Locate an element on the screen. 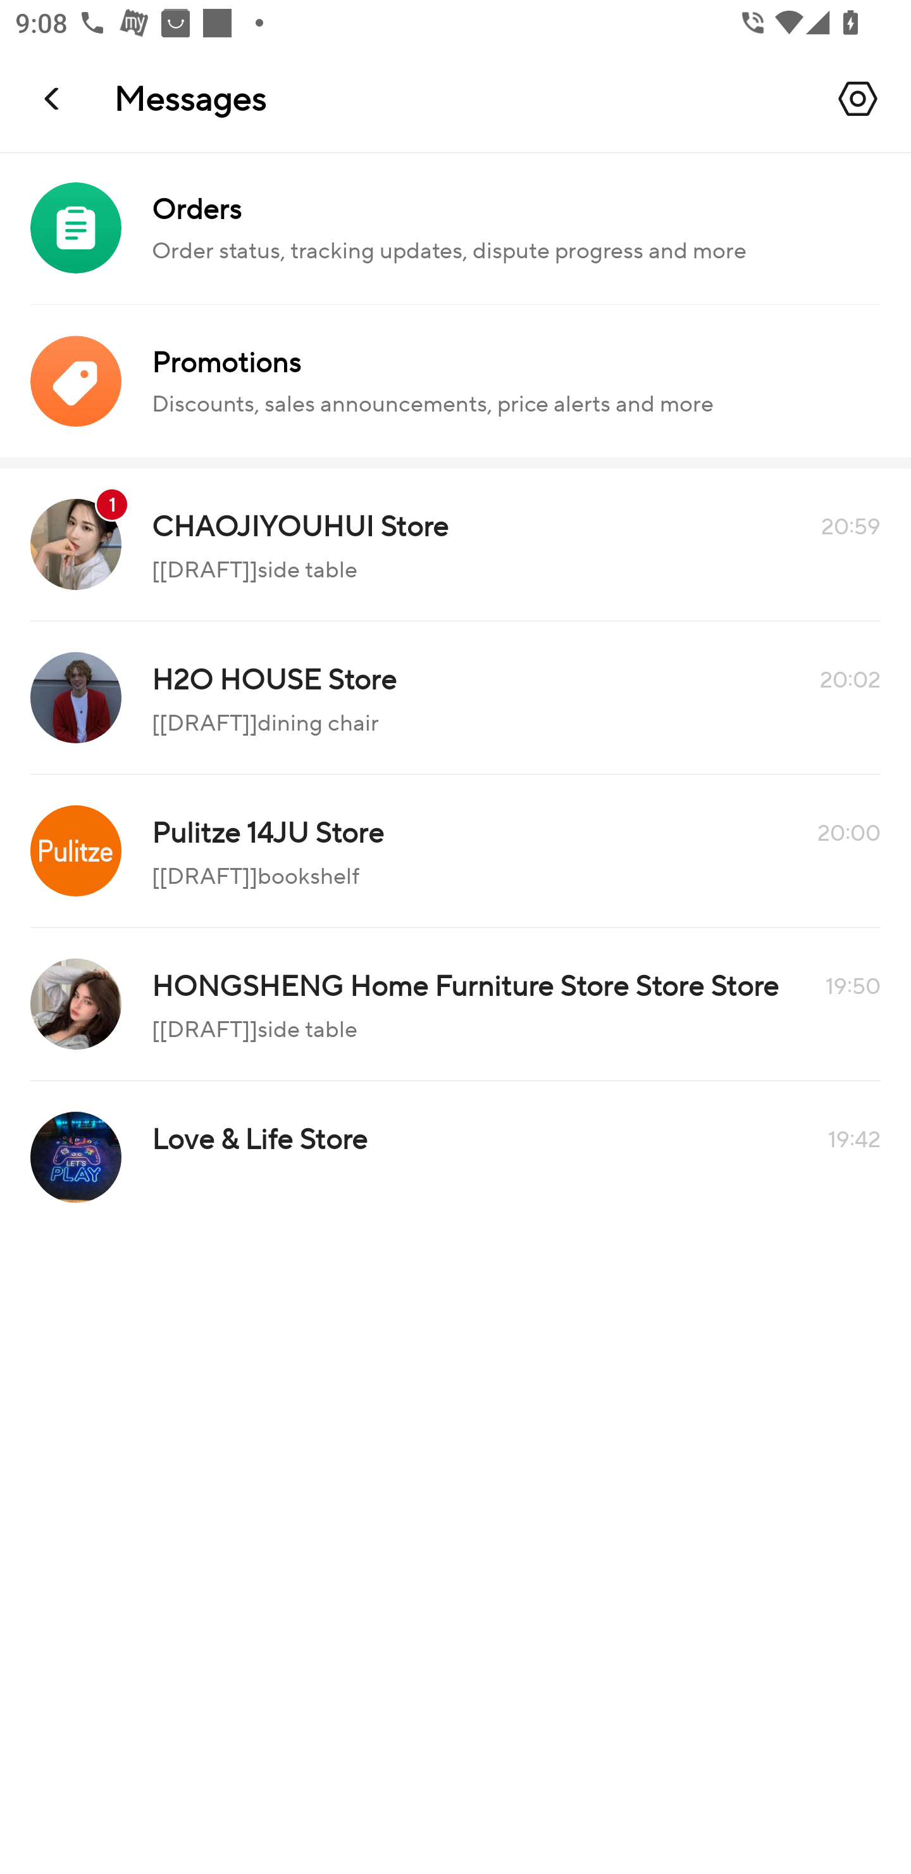 This screenshot has height=1874, width=911. Navigate up is located at coordinates (53, 98).